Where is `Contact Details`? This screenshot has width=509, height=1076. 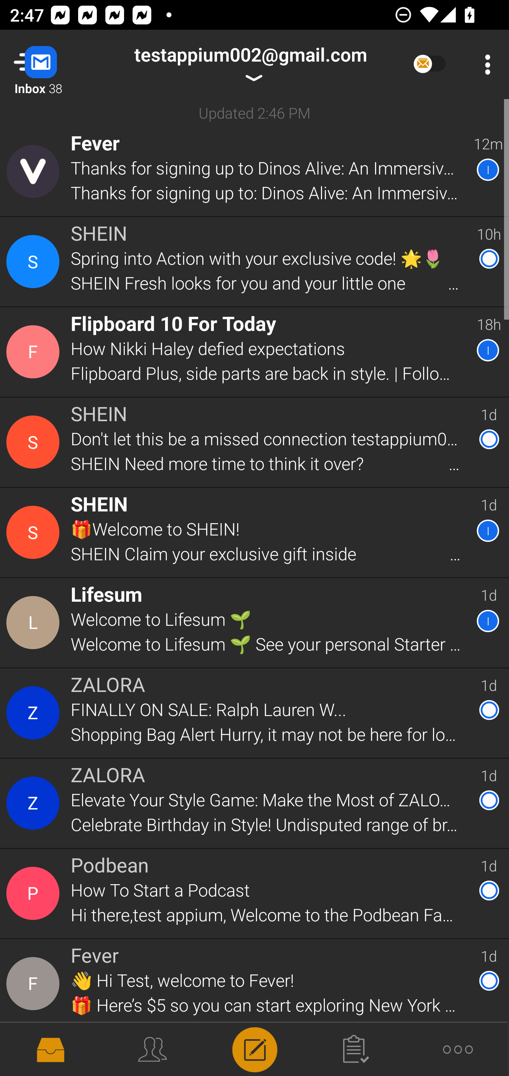
Contact Details is located at coordinates (35, 713).